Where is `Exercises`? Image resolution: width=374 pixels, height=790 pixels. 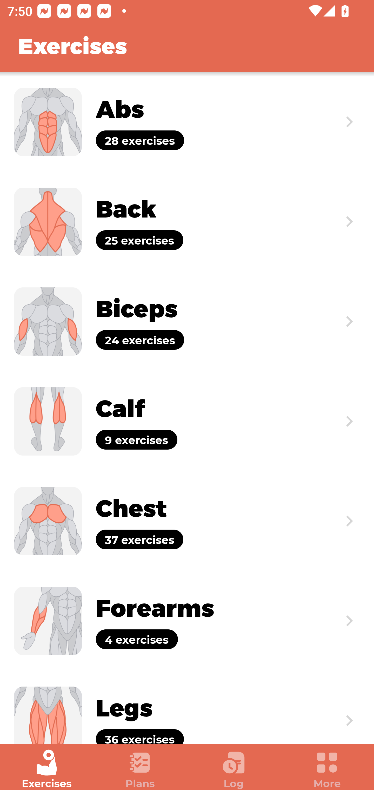
Exercises is located at coordinates (47, 769).